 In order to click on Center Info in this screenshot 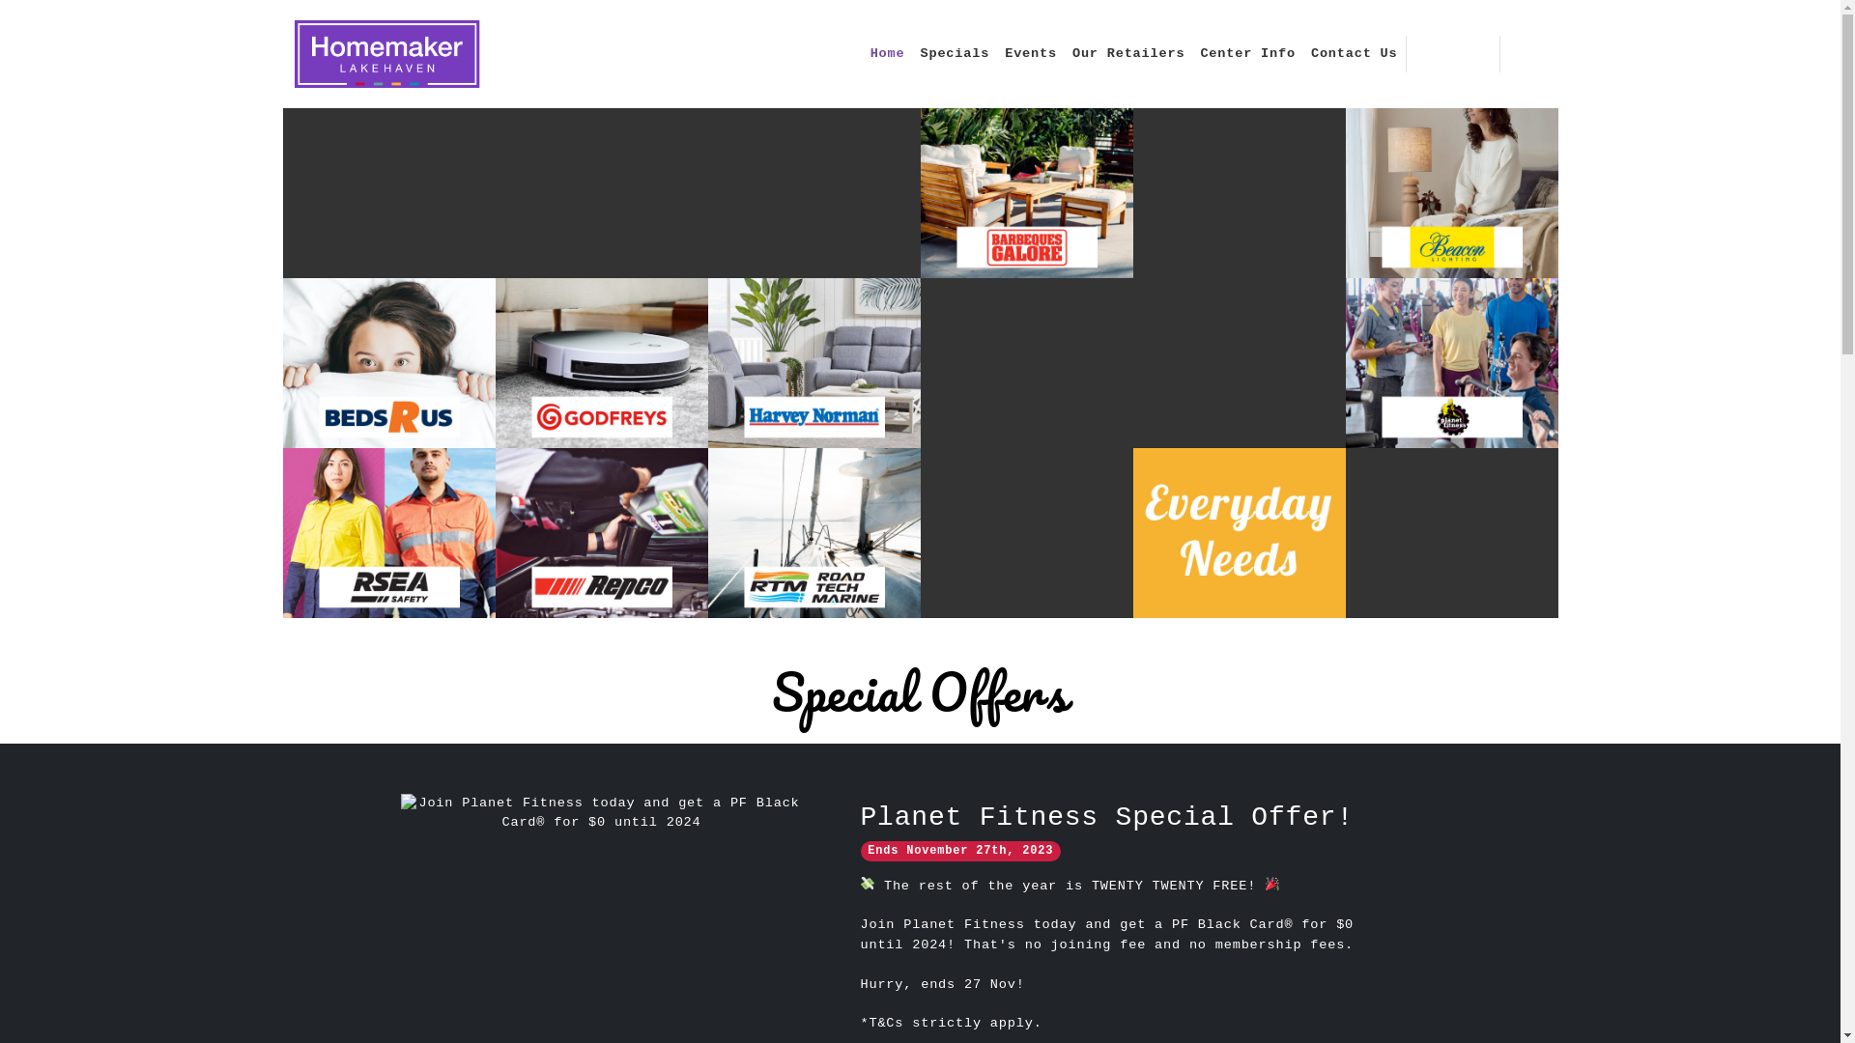, I will do `click(1248, 54)`.